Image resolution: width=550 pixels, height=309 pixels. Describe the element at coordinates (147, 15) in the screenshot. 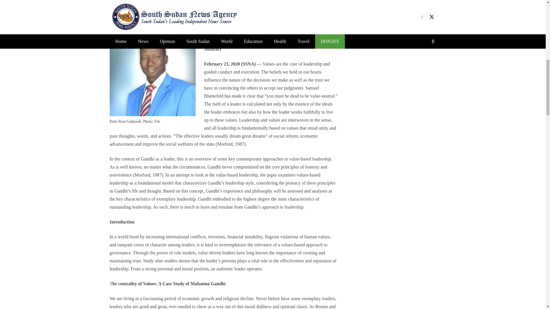

I see `Articles` at that location.